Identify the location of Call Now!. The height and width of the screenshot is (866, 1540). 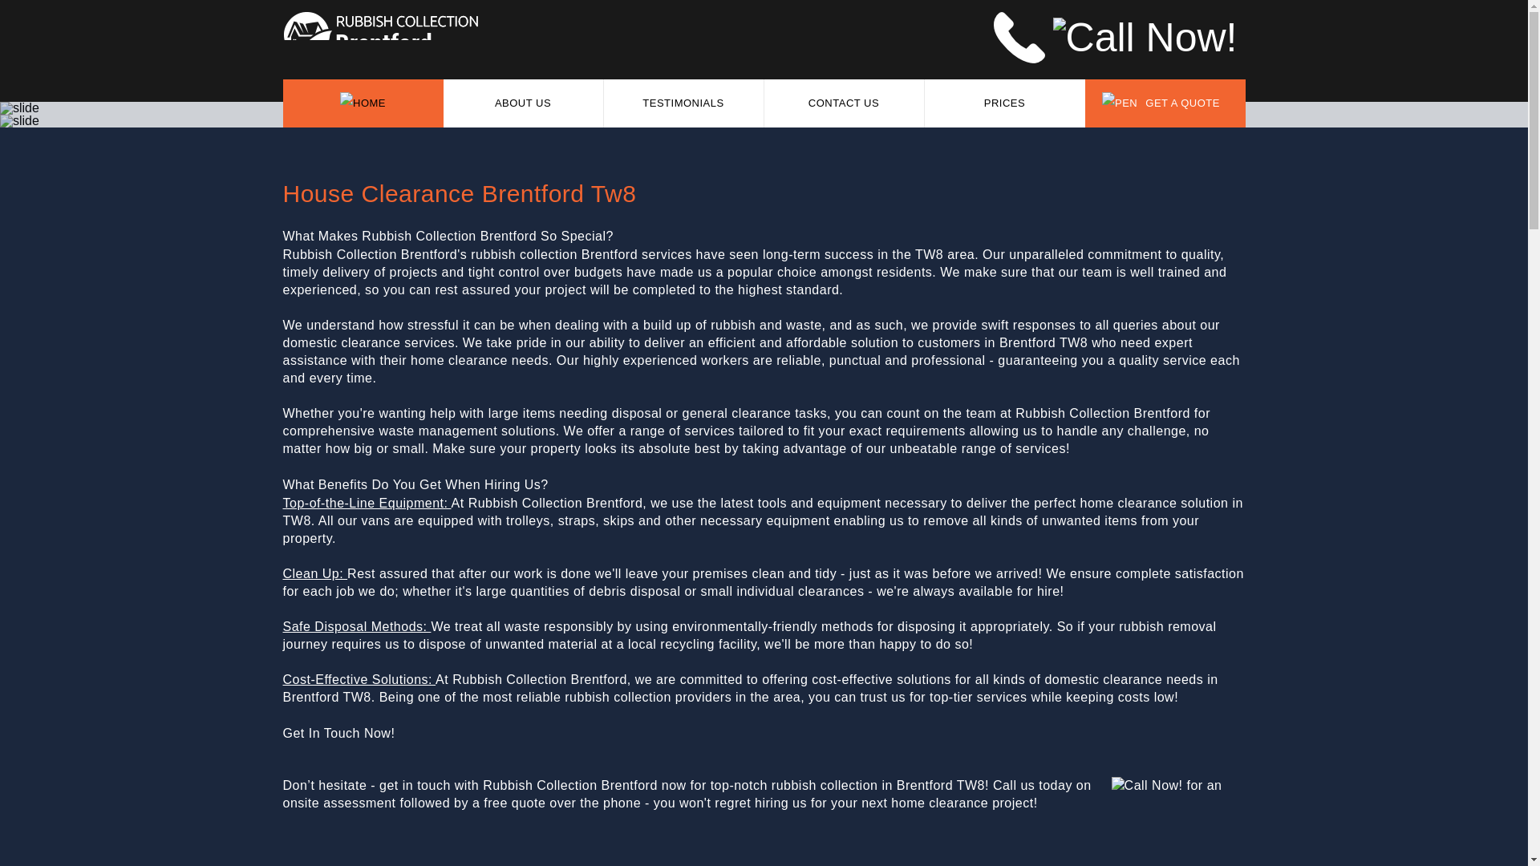
(1149, 34).